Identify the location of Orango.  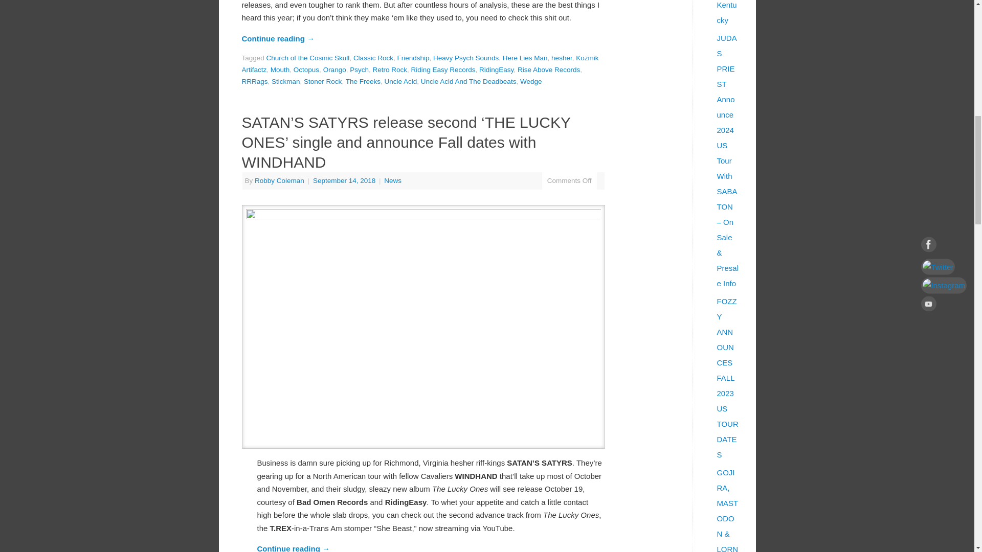
(334, 70).